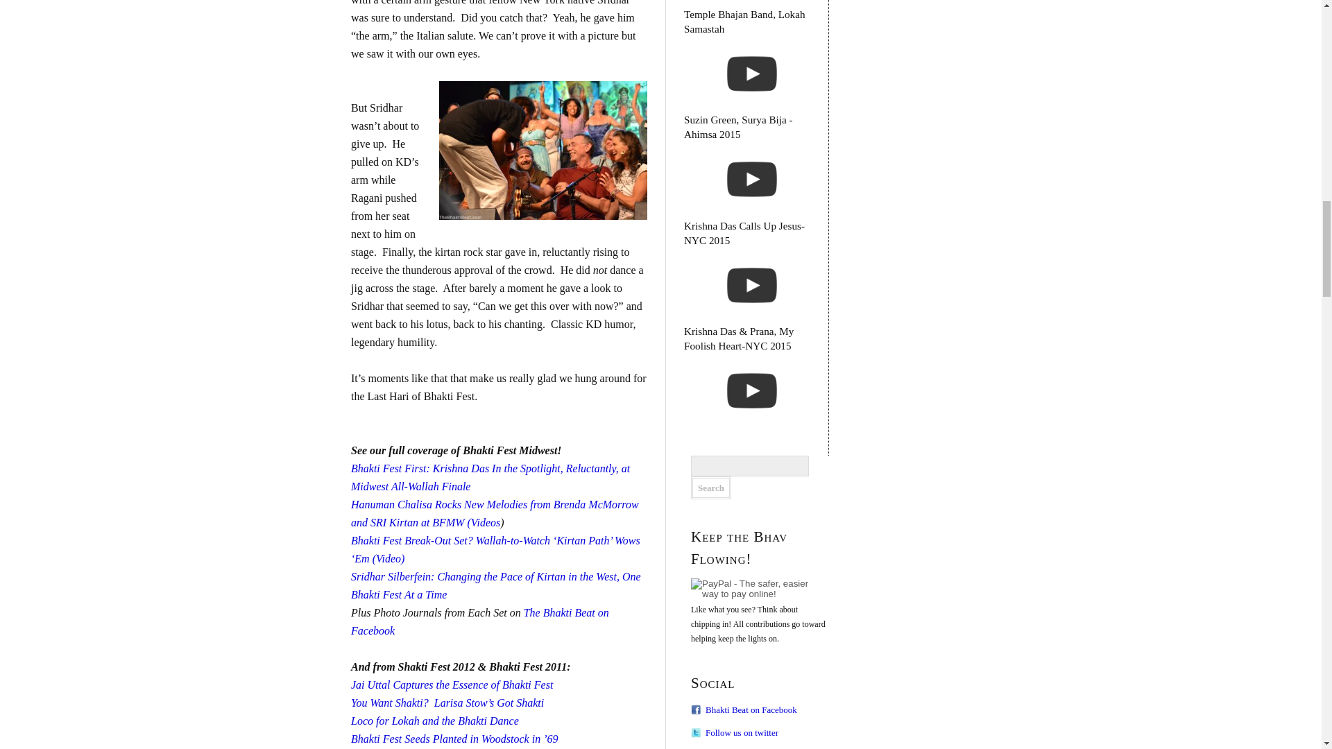 The image size is (1332, 749). I want to click on Loco for Lokah and the Bhakti Dance, so click(435, 721).